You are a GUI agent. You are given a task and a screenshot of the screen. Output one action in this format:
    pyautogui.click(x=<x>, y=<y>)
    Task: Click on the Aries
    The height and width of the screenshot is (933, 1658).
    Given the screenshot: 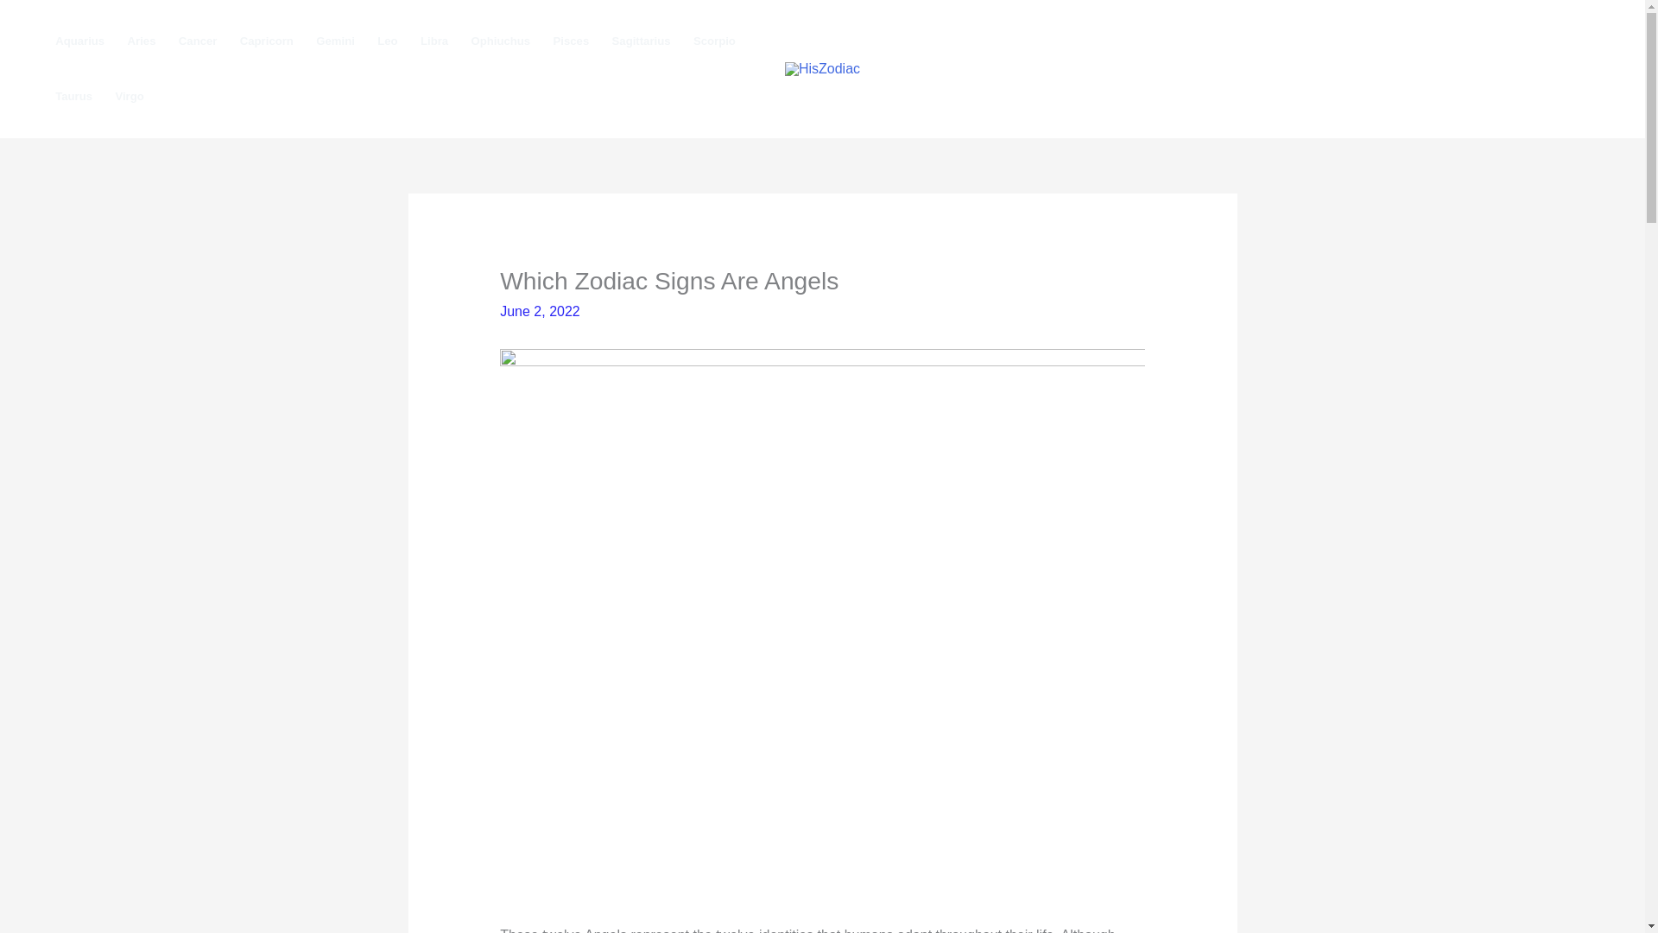 What is the action you would take?
    pyautogui.click(x=142, y=41)
    